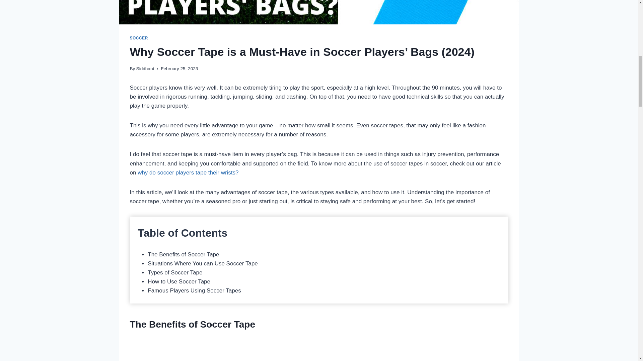 This screenshot has width=643, height=361. I want to click on SOCCER, so click(139, 38).